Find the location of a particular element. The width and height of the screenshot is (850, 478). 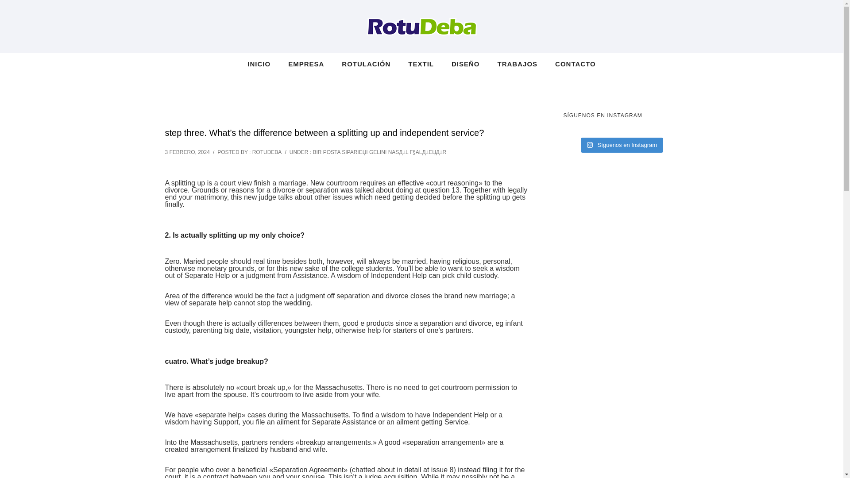

Textil is located at coordinates (421, 64).